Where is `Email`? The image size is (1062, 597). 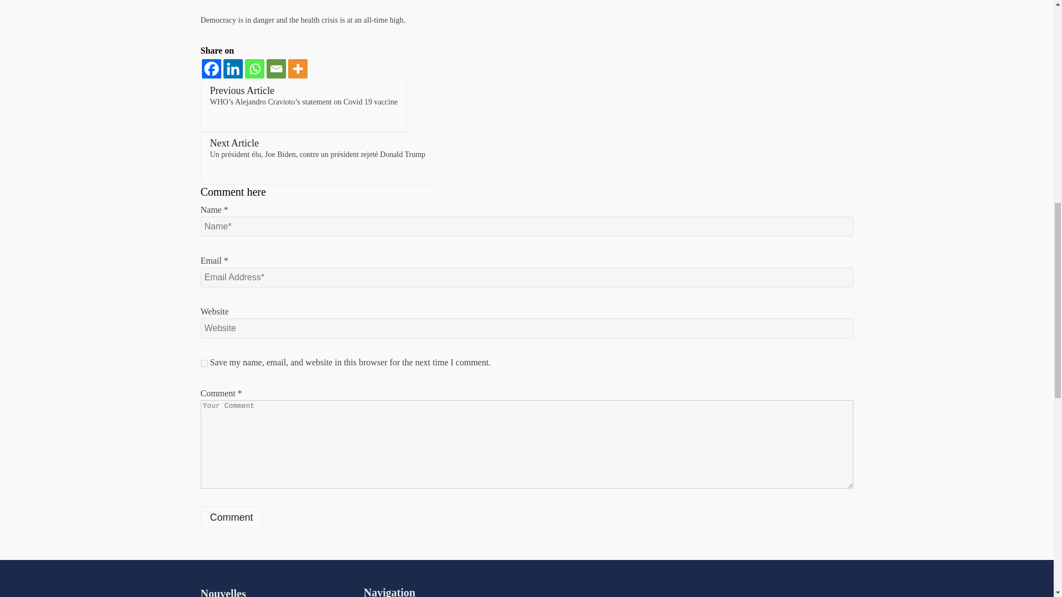 Email is located at coordinates (275, 69).